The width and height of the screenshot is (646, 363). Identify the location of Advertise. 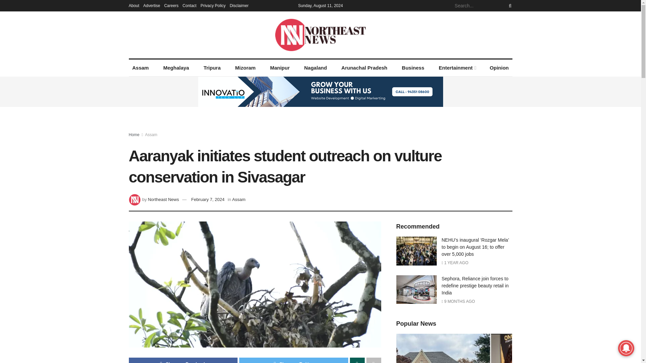
(152, 5).